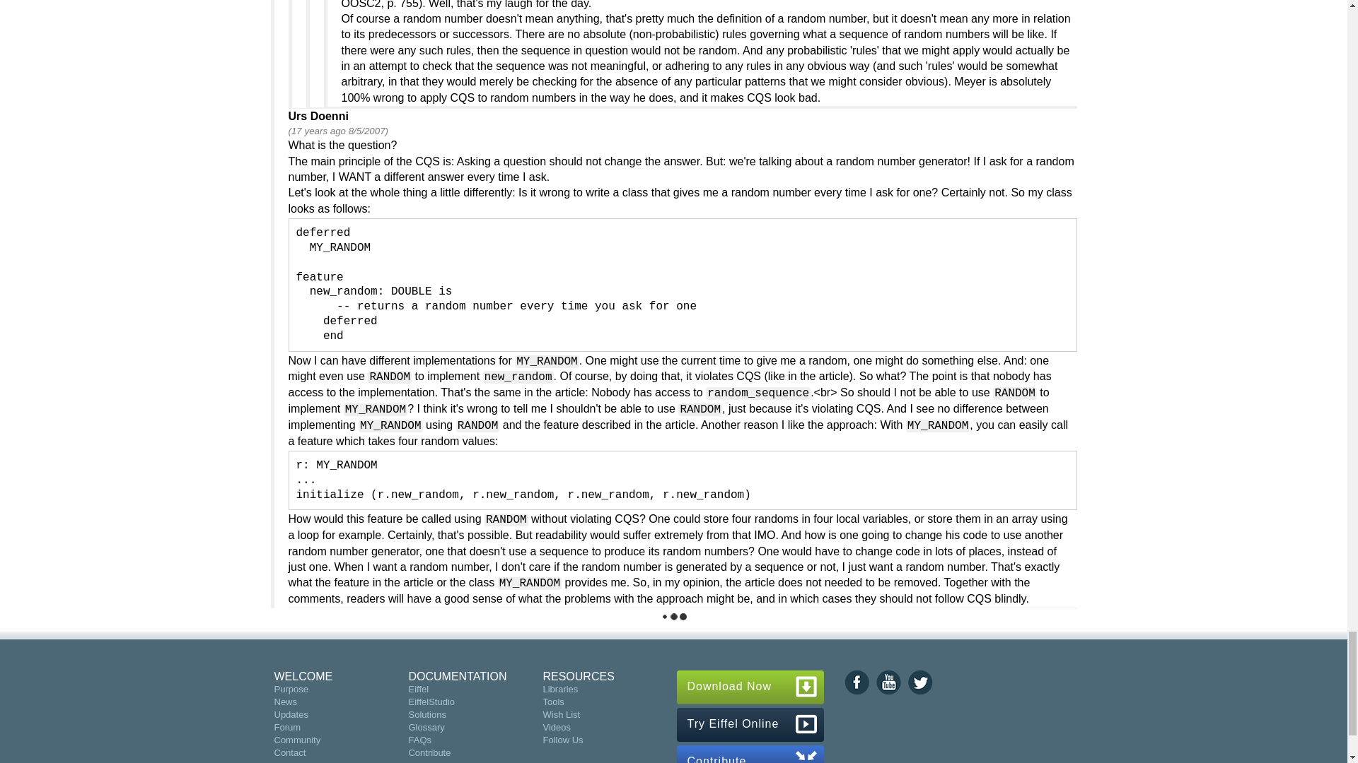 This screenshot has height=763, width=1358. Describe the element at coordinates (431, 702) in the screenshot. I see `EiffelStudio` at that location.